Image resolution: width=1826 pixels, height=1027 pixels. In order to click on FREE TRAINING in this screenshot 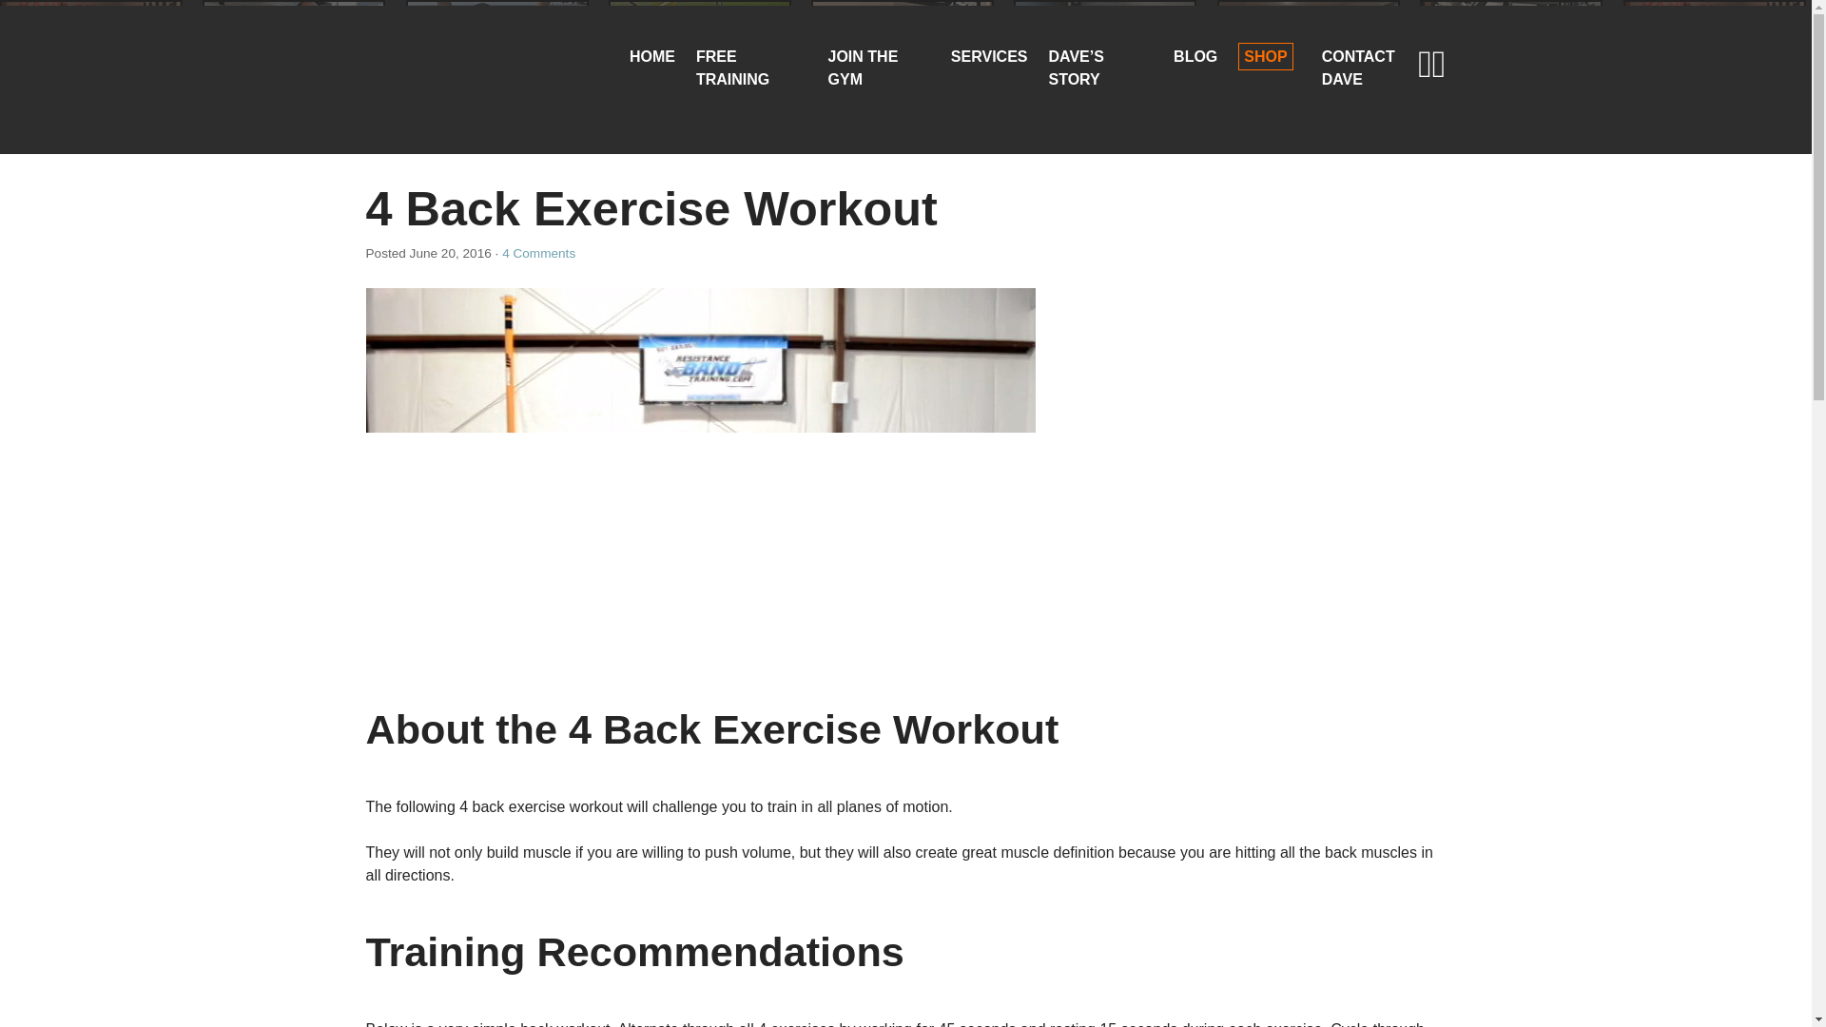, I will do `click(732, 67)`.